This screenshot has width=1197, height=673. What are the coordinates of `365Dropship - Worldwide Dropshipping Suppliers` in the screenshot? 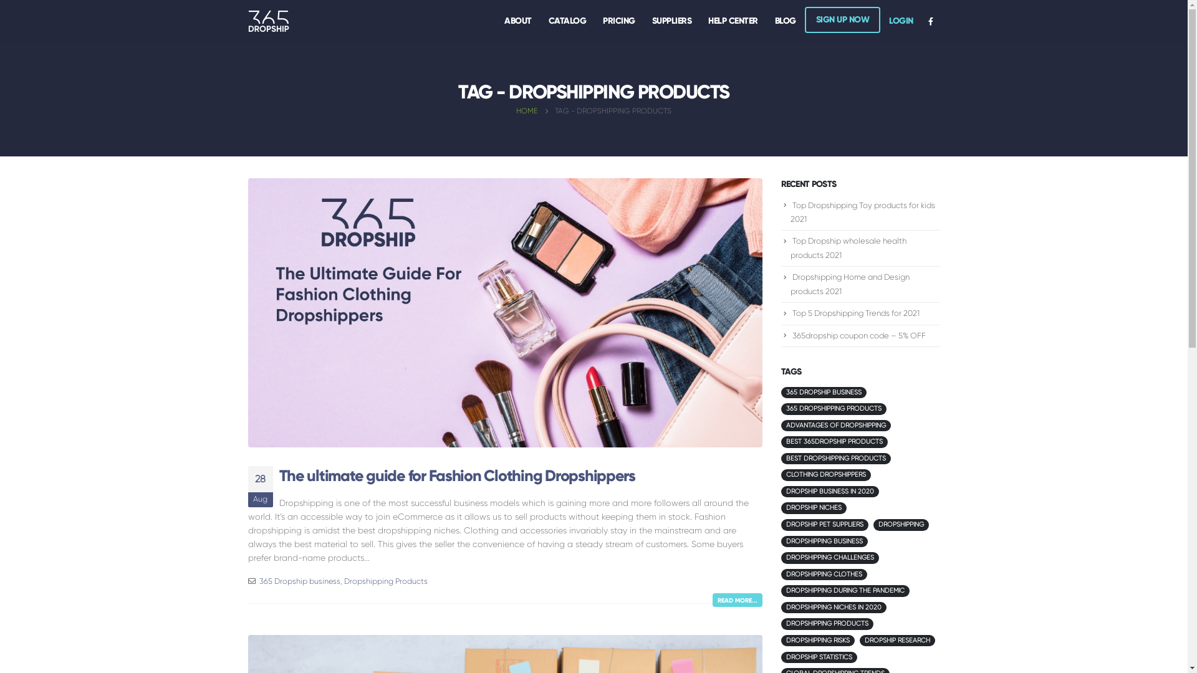 It's located at (269, 21).